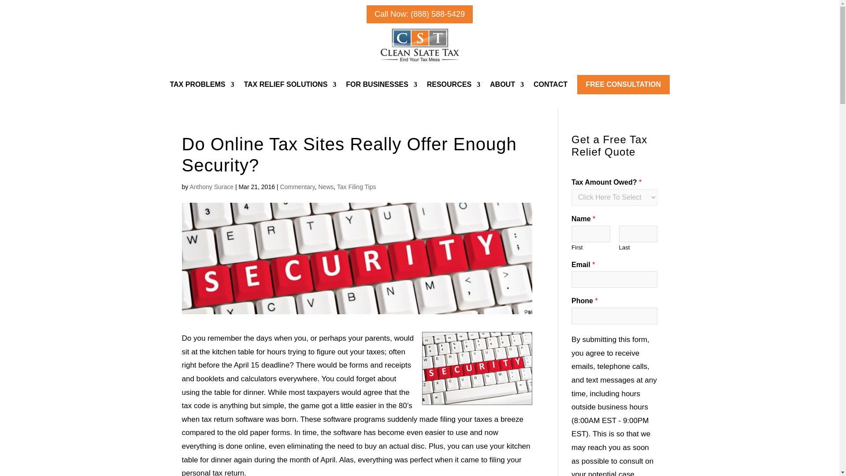 The image size is (846, 476). Describe the element at coordinates (211, 187) in the screenshot. I see `Posts by Anthony Surace` at that location.